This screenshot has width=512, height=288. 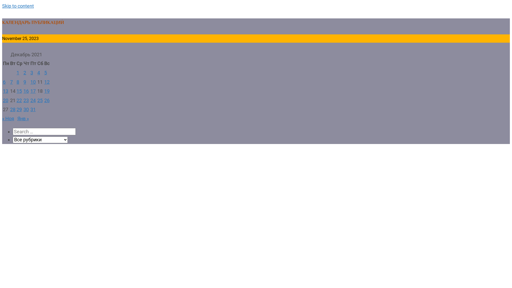 What do you see at coordinates (11, 82) in the screenshot?
I see `7` at bounding box center [11, 82].